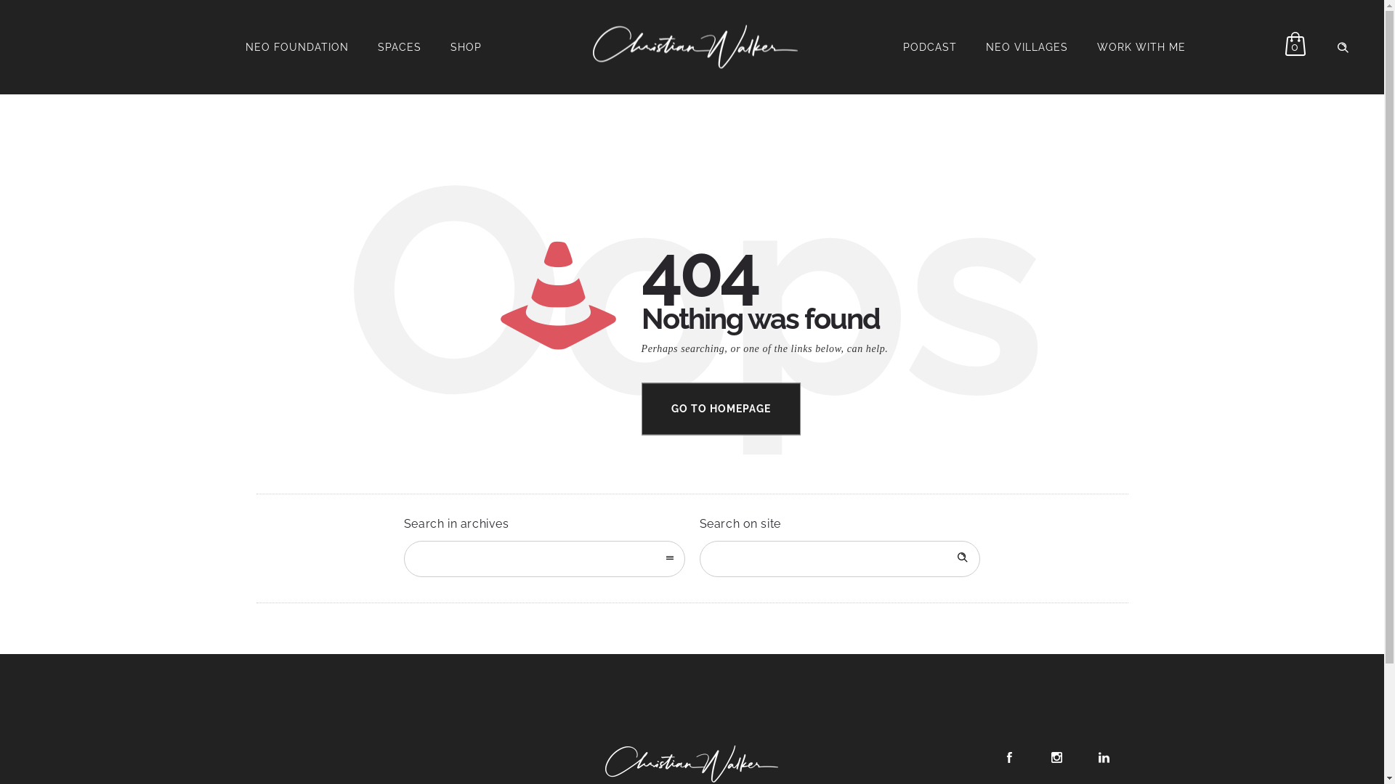 The height and width of the screenshot is (784, 1395). I want to click on GO TO HOMEPAGE, so click(721, 409).